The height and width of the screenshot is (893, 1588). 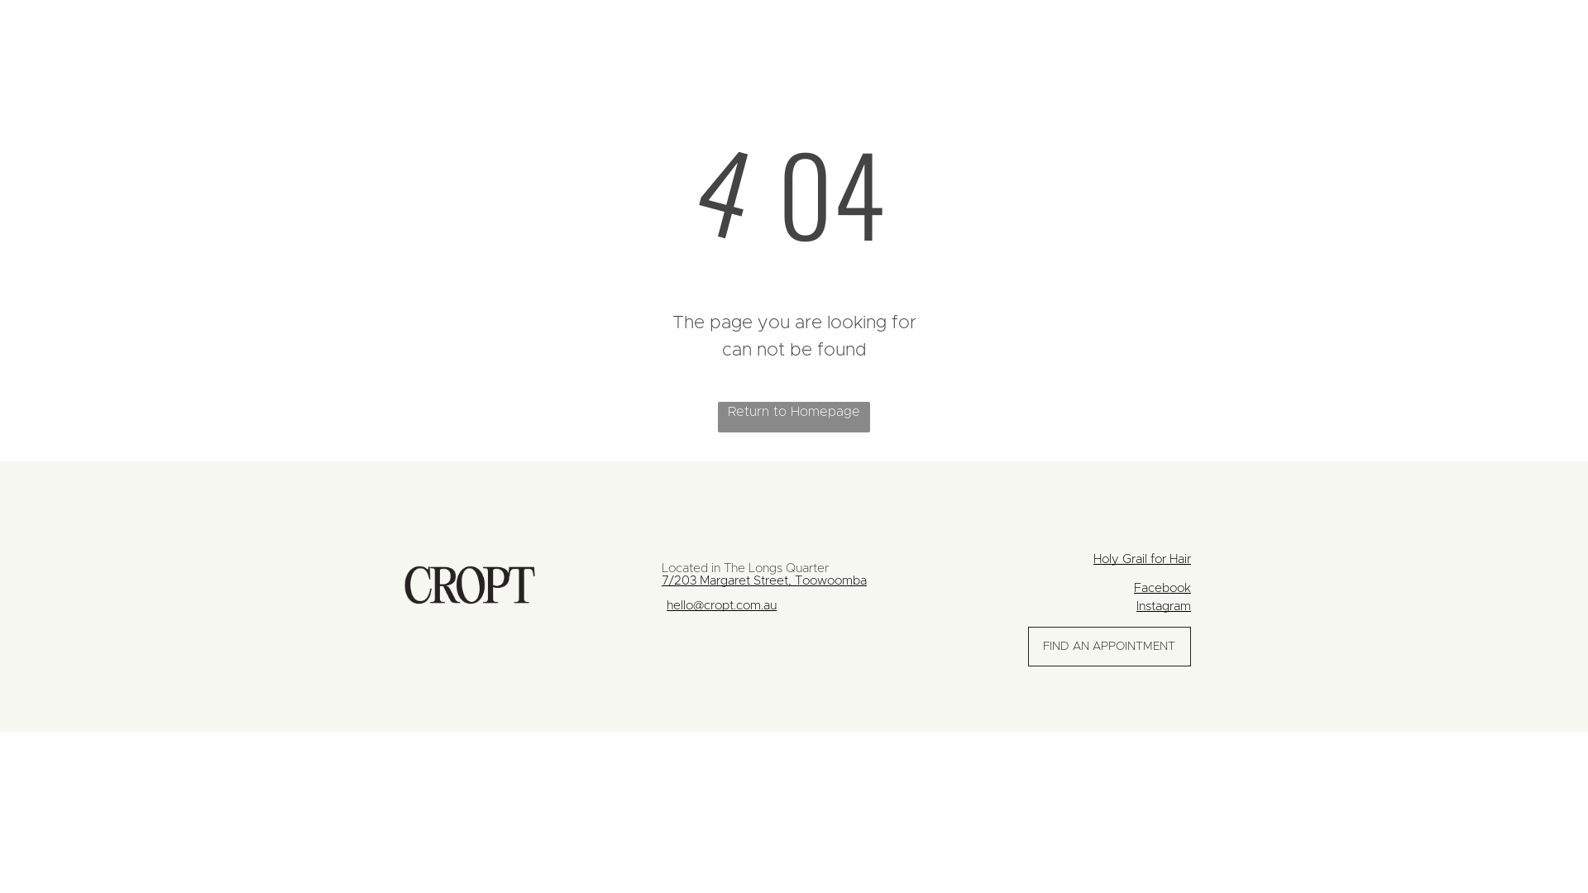 I want to click on GIFT VOUCHER, so click(x=1007, y=31).